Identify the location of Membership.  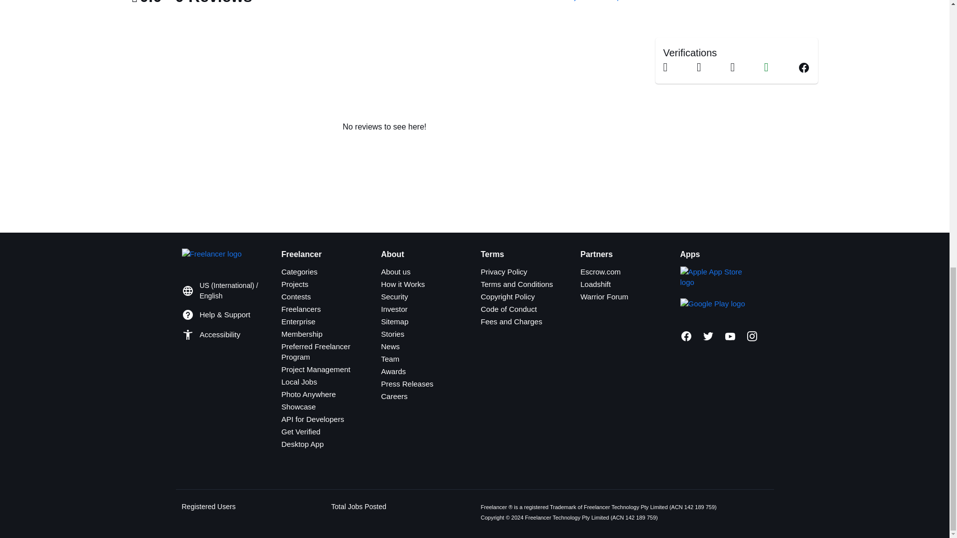
(302, 334).